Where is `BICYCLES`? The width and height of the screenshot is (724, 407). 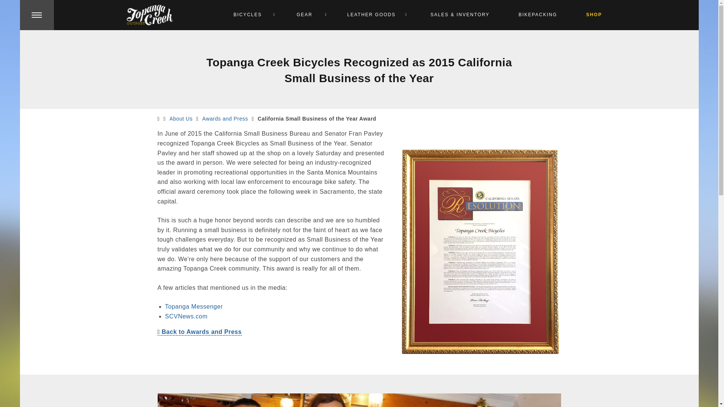
BICYCLES is located at coordinates (250, 15).